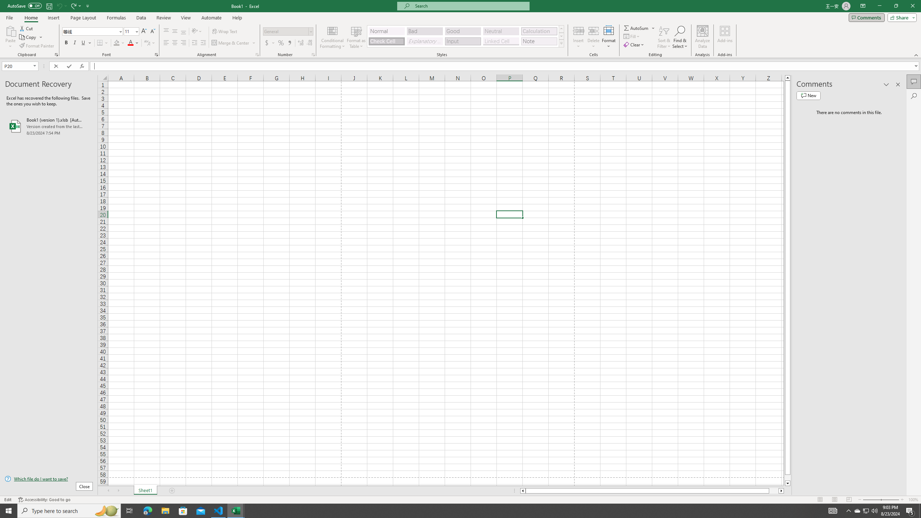 Image resolution: width=921 pixels, height=518 pixels. I want to click on Analyze Data, so click(703, 37).